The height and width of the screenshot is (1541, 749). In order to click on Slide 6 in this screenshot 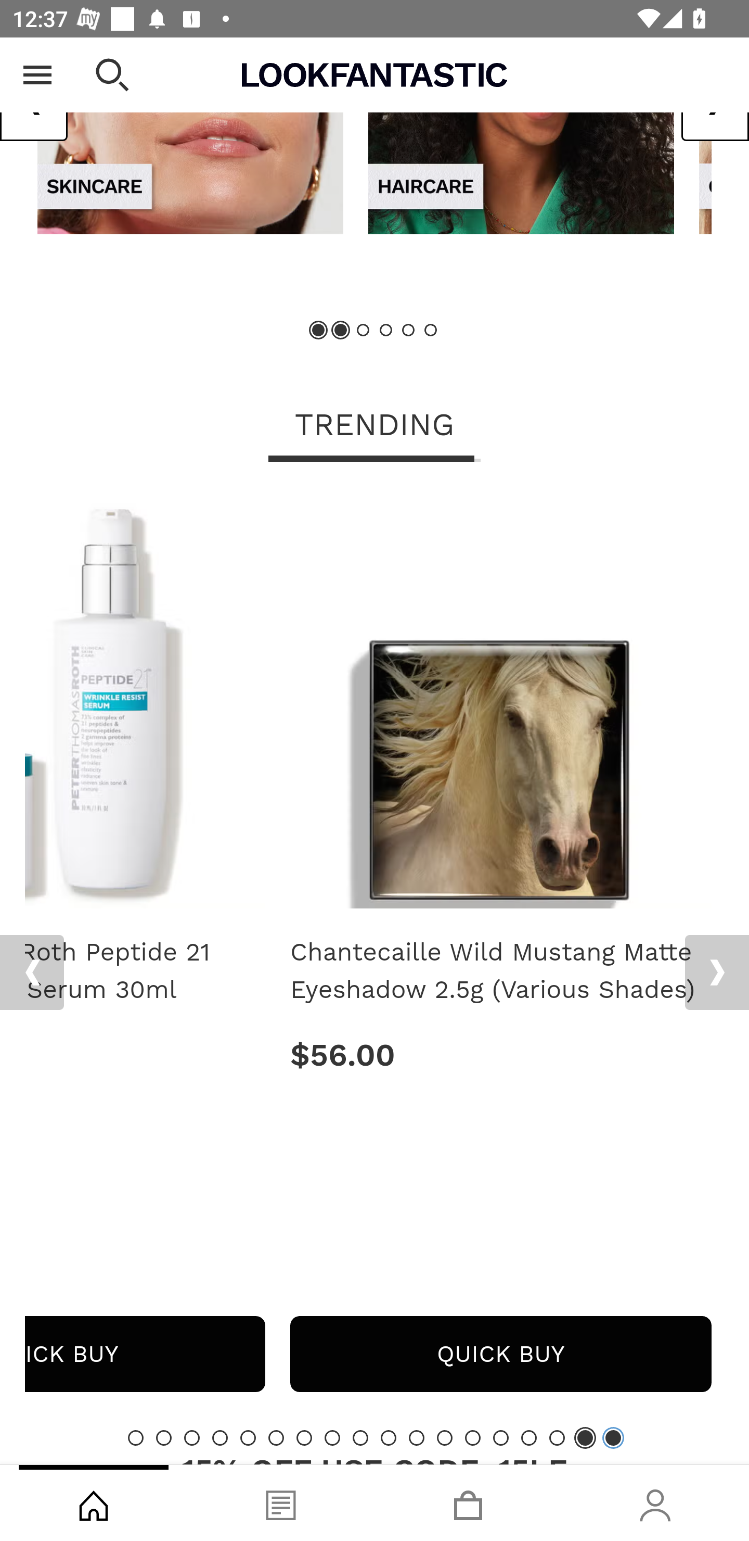, I will do `click(430, 330)`.